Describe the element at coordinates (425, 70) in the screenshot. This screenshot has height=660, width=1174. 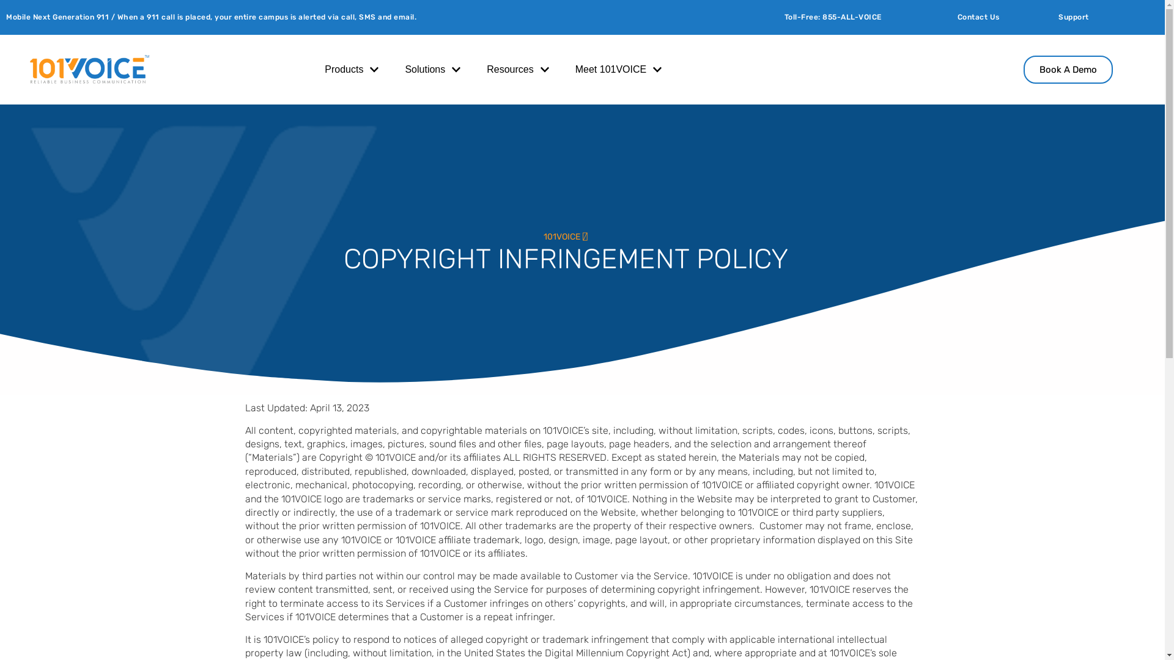
I see `Solutions` at that location.